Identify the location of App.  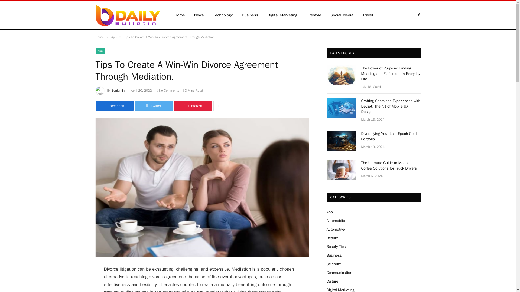
(114, 37).